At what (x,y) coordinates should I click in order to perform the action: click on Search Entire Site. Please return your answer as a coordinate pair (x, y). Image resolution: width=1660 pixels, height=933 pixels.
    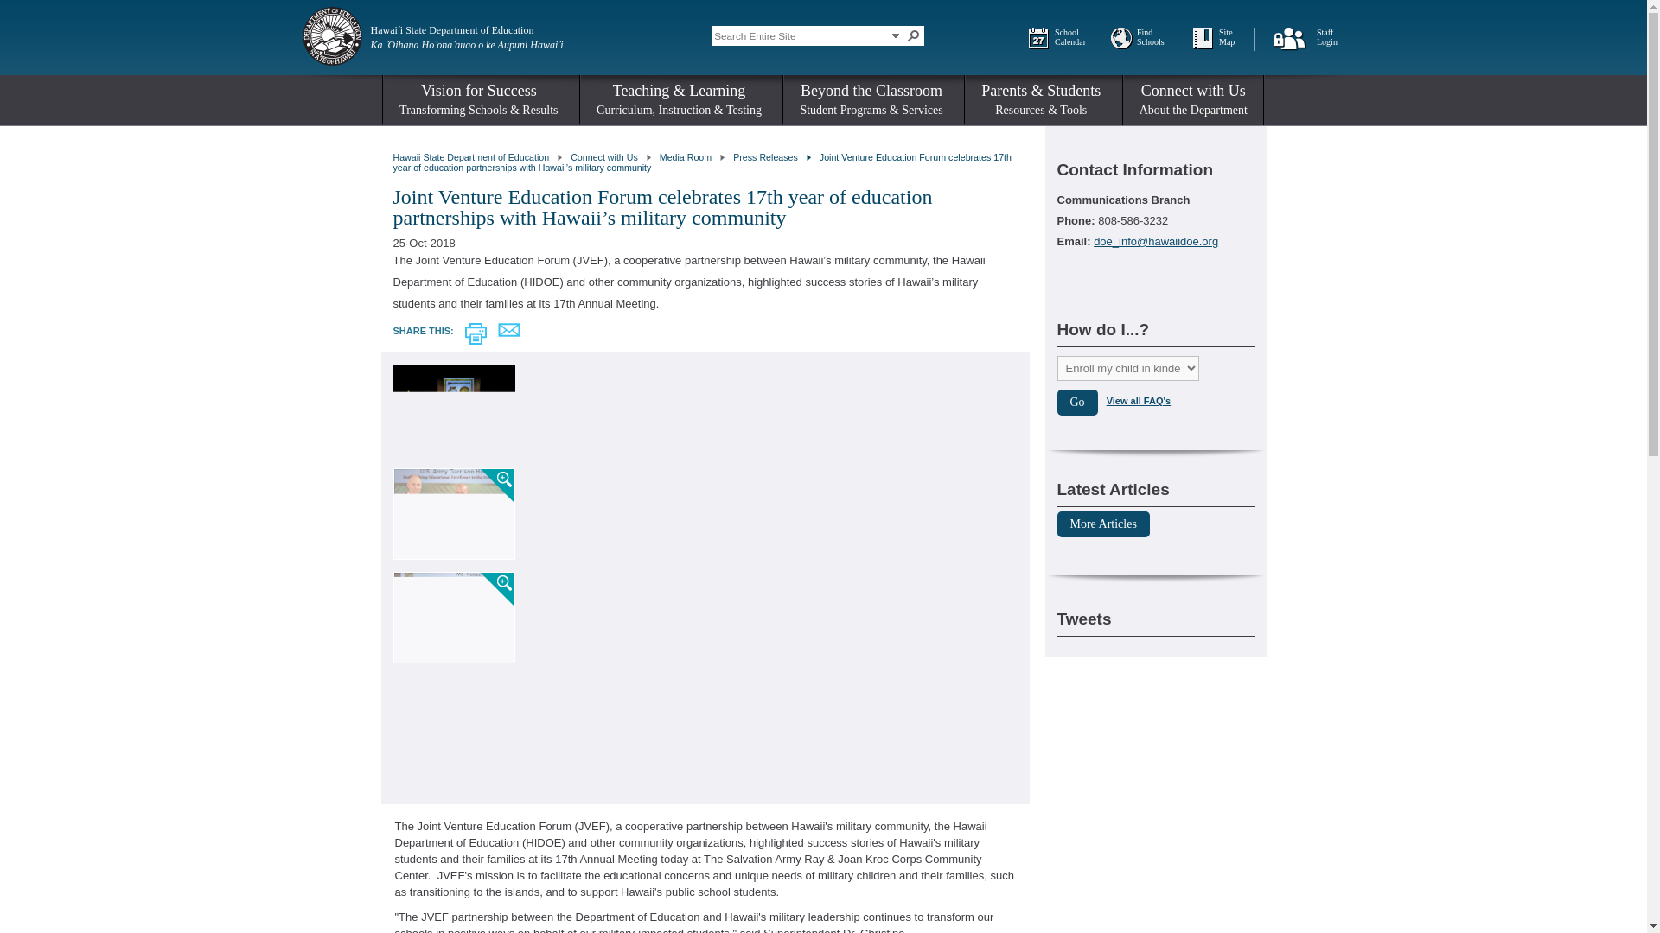
    Looking at the image, I should click on (896, 35).